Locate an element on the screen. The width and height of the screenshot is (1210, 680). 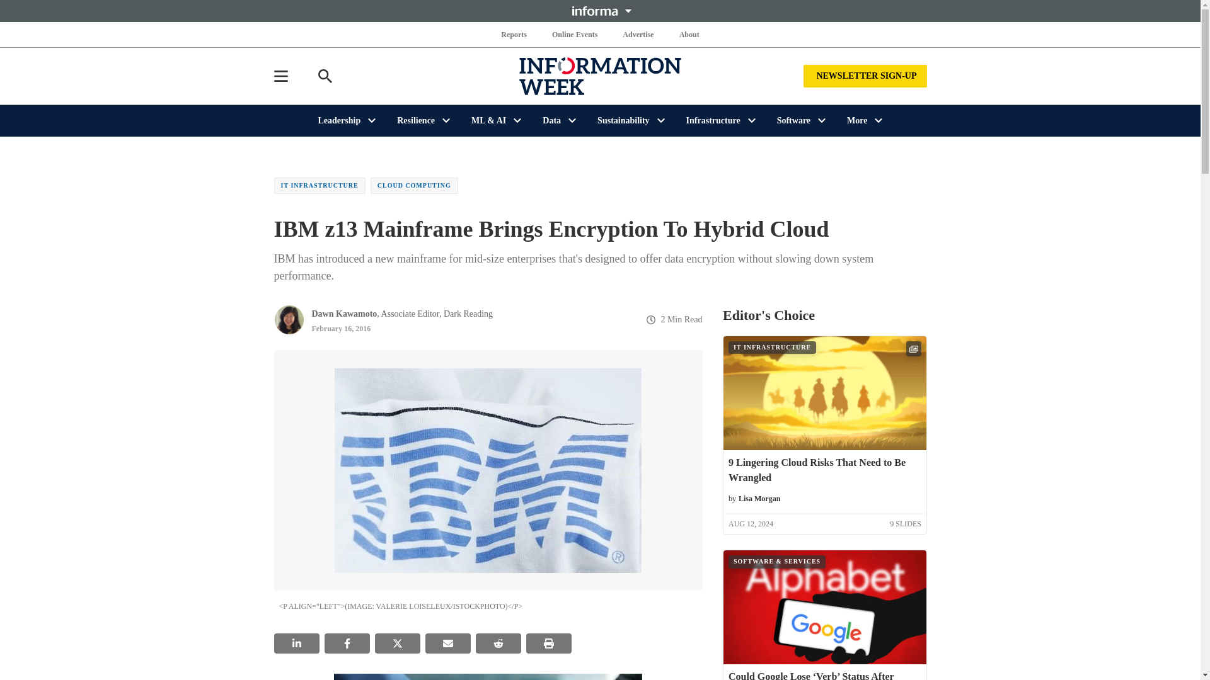
About is located at coordinates (689, 34).